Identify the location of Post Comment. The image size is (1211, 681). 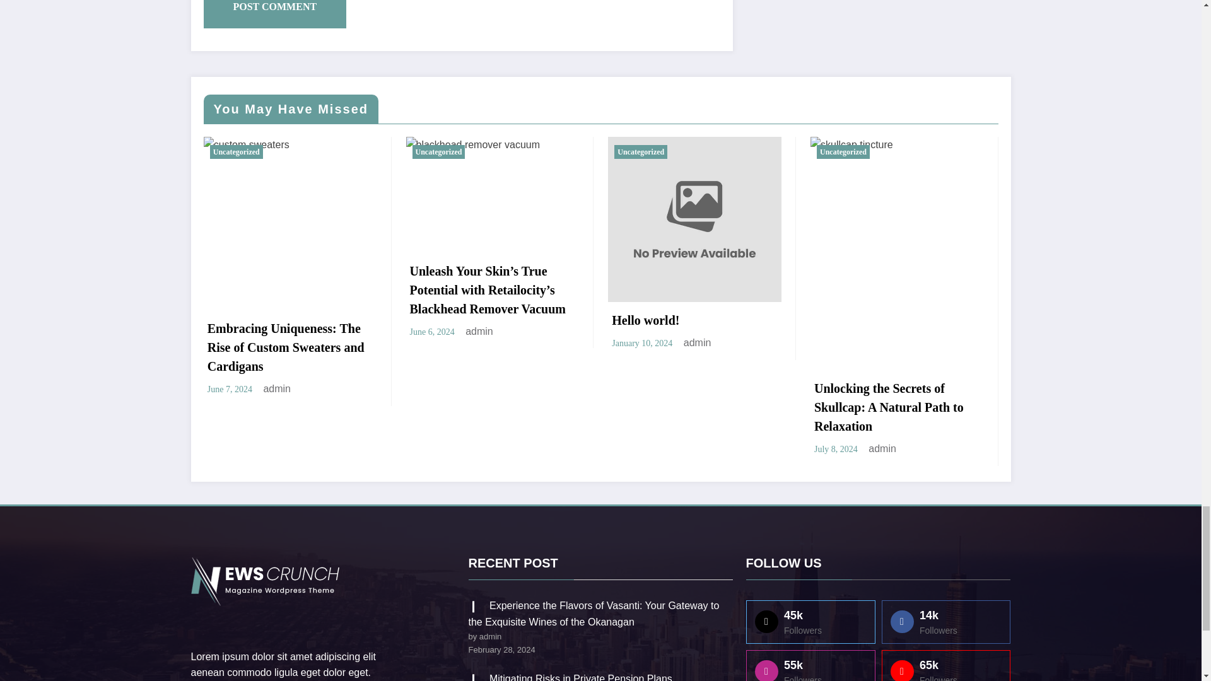
(275, 14).